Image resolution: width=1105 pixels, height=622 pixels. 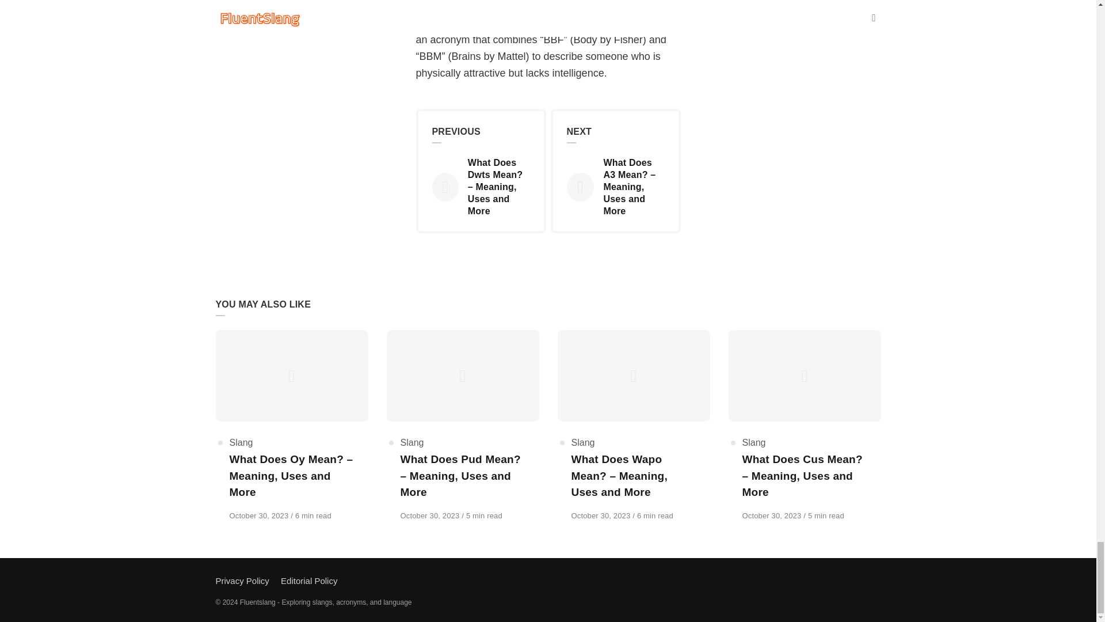 What do you see at coordinates (773, 515) in the screenshot?
I see `October 30, 2023` at bounding box center [773, 515].